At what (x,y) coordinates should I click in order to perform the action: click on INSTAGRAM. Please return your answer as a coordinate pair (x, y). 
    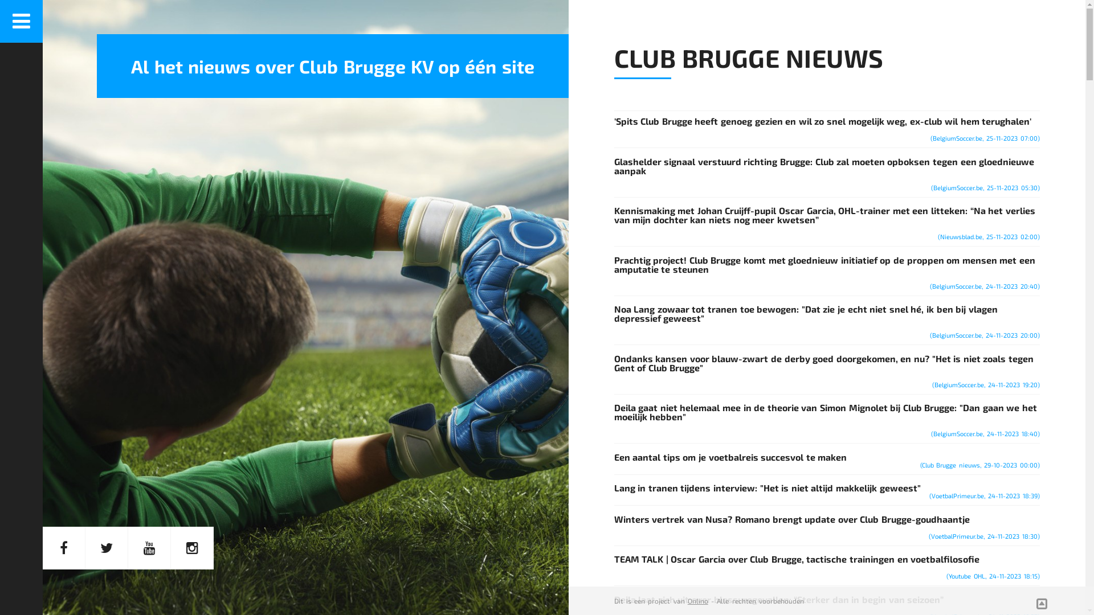
    Looking at the image, I should click on (193, 548).